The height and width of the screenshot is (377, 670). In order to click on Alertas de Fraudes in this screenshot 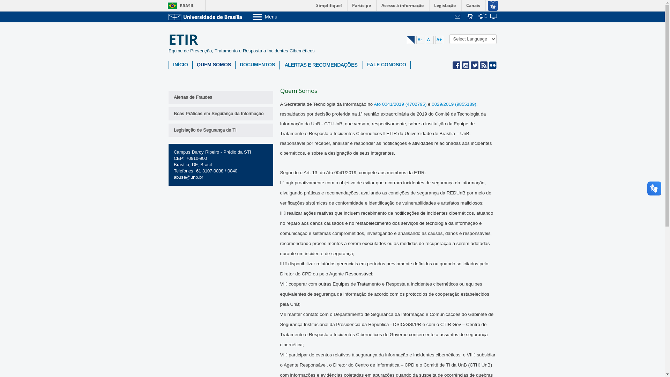, I will do `click(221, 97)`.